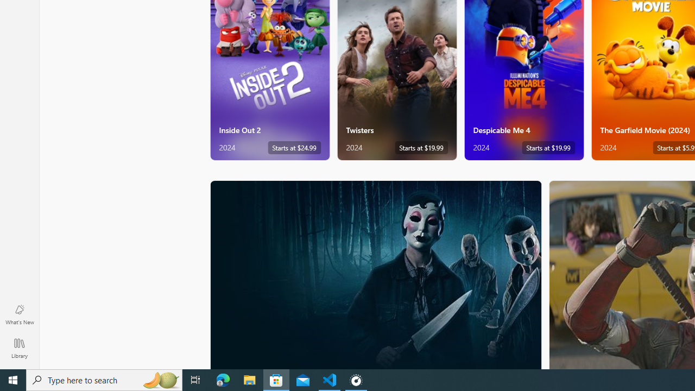 The image size is (695, 391). I want to click on AutomationID: PosterImage, so click(375, 275).